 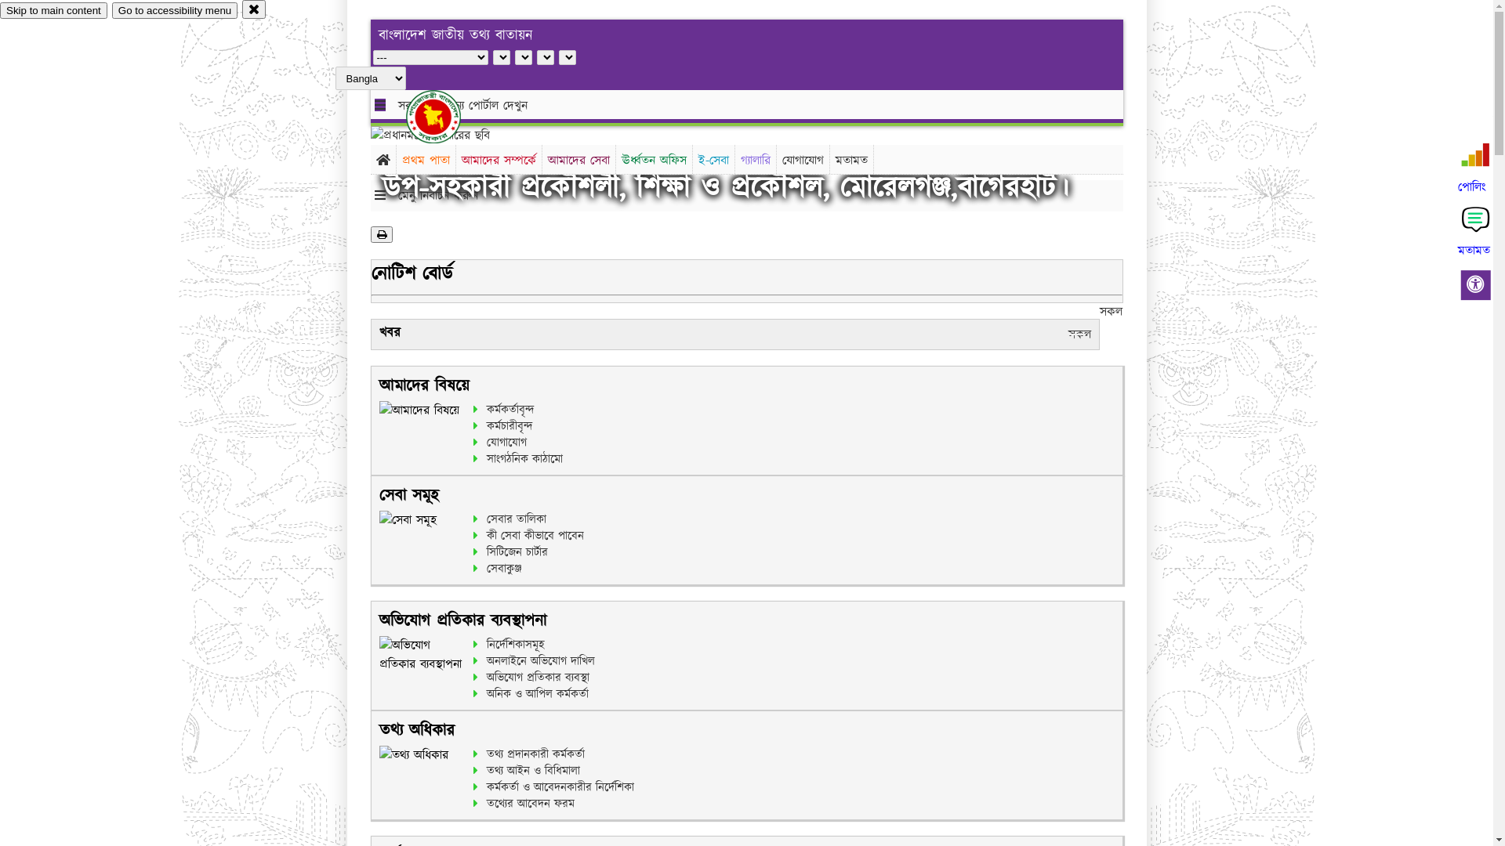 I want to click on 
                
            , so click(x=447, y=117).